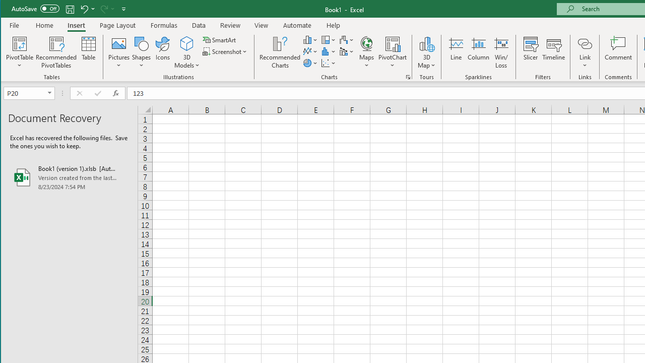  I want to click on Screenshot, so click(226, 51).